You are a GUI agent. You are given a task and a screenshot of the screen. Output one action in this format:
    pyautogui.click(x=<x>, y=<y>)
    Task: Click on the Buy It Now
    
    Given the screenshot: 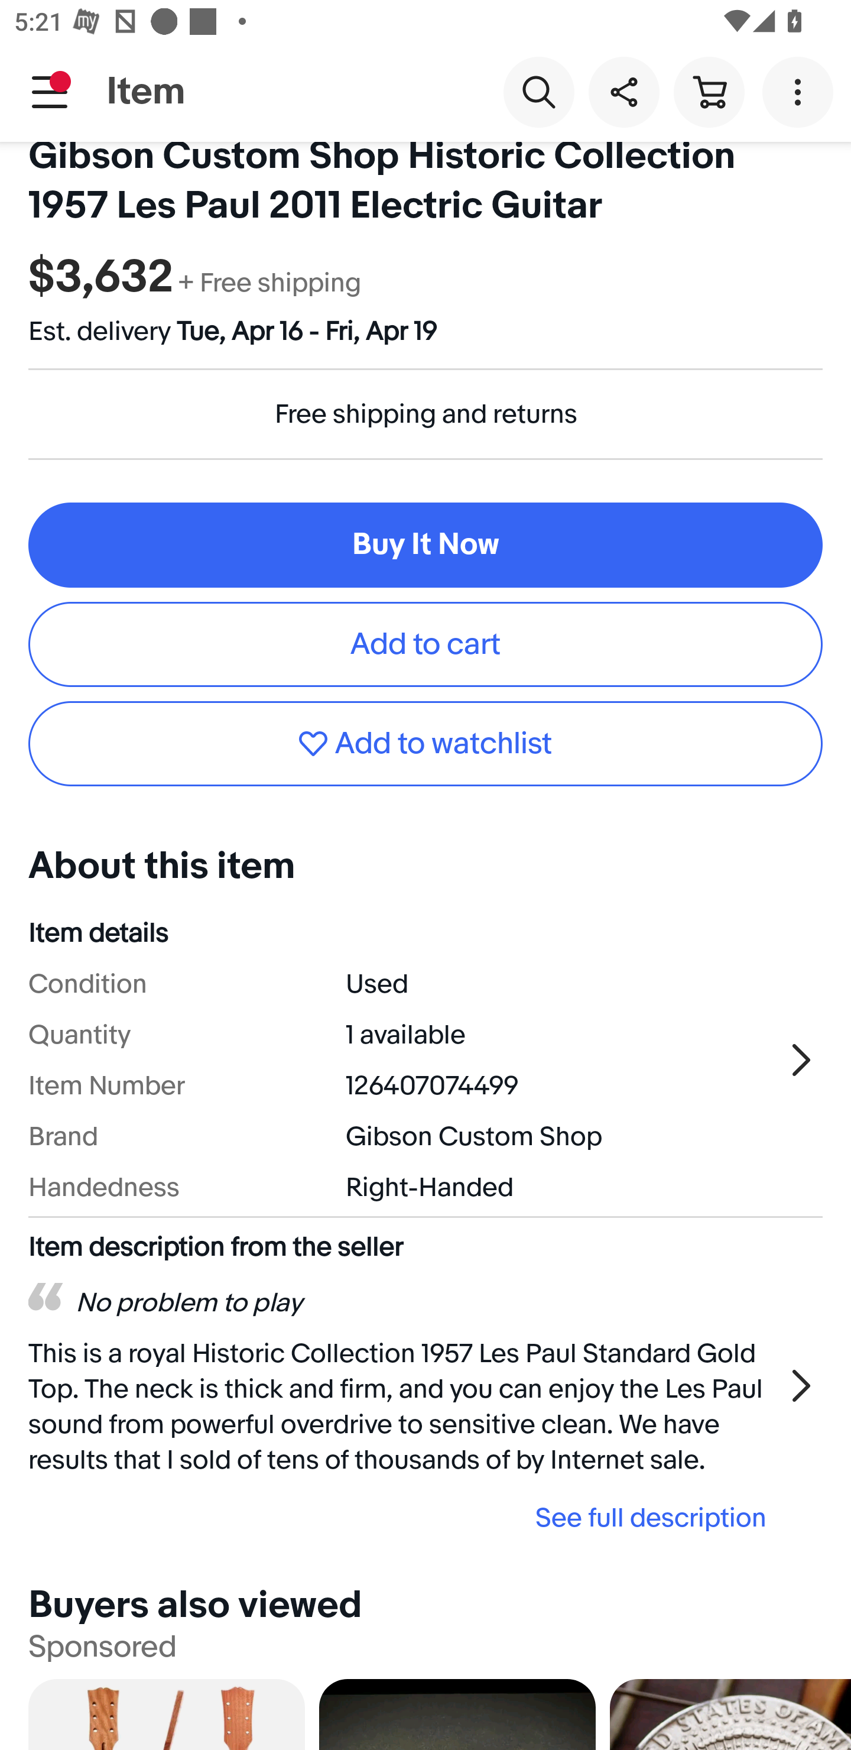 What is the action you would take?
    pyautogui.click(x=425, y=545)
    